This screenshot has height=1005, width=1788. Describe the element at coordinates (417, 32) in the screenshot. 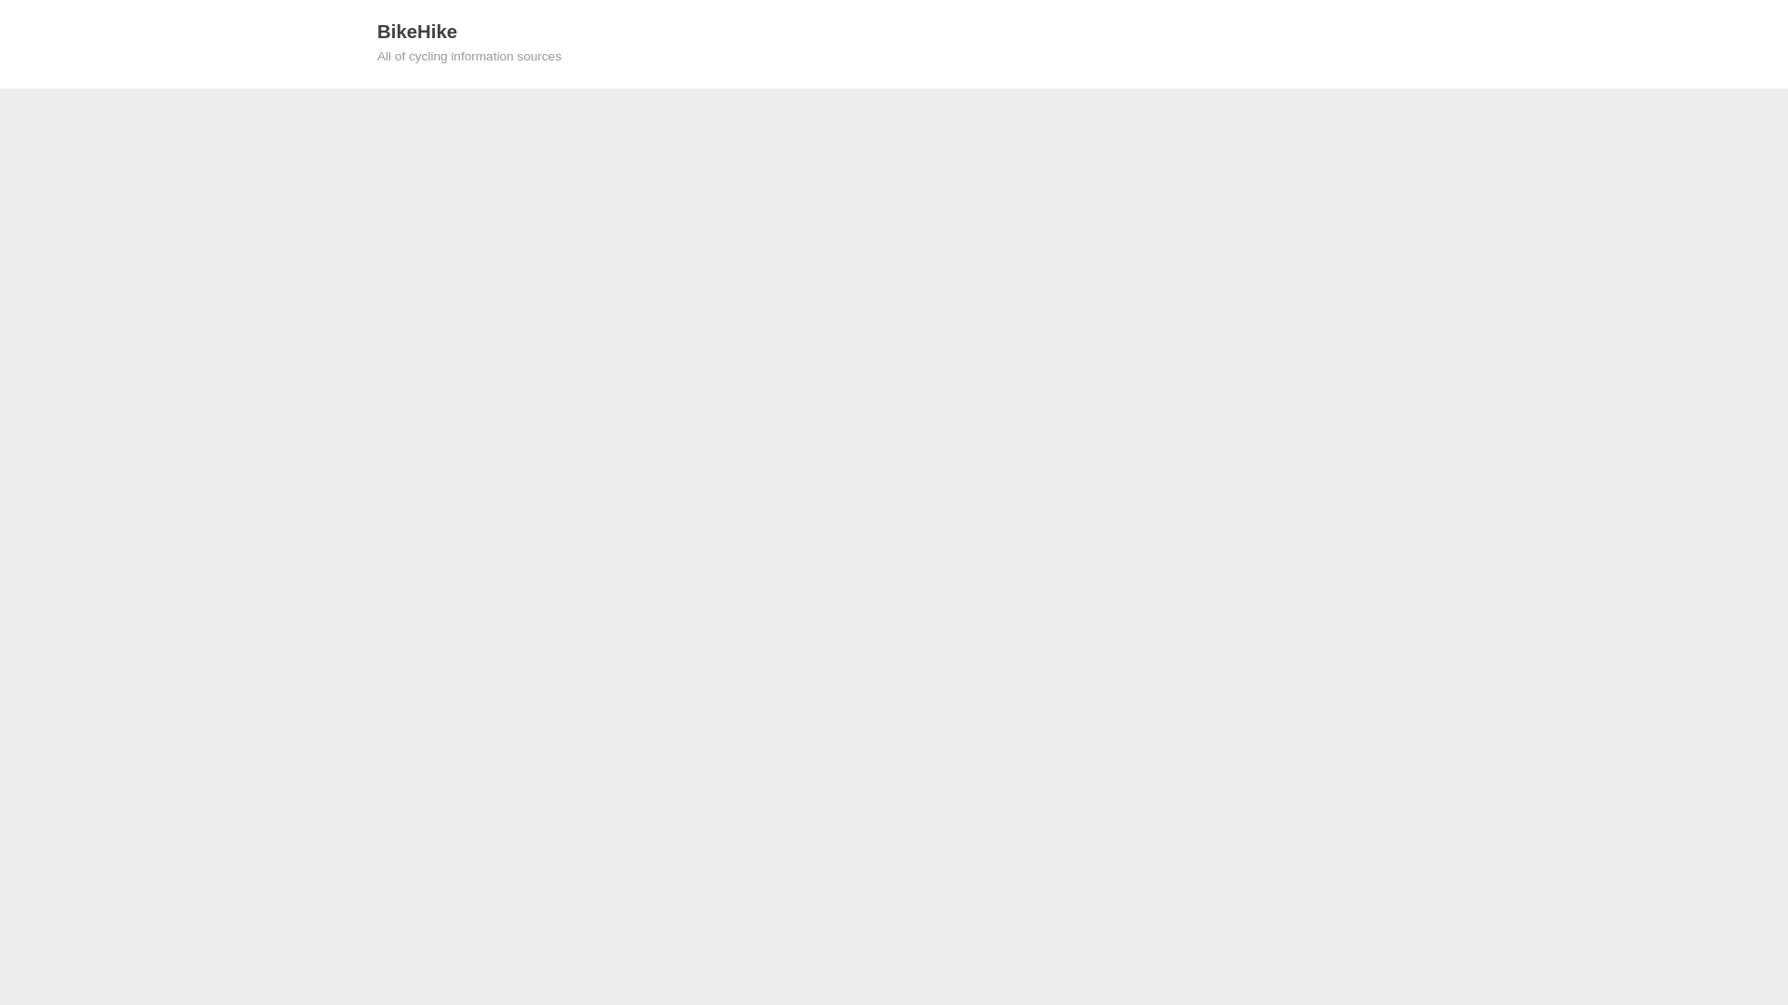

I see `BikeHike` at that location.